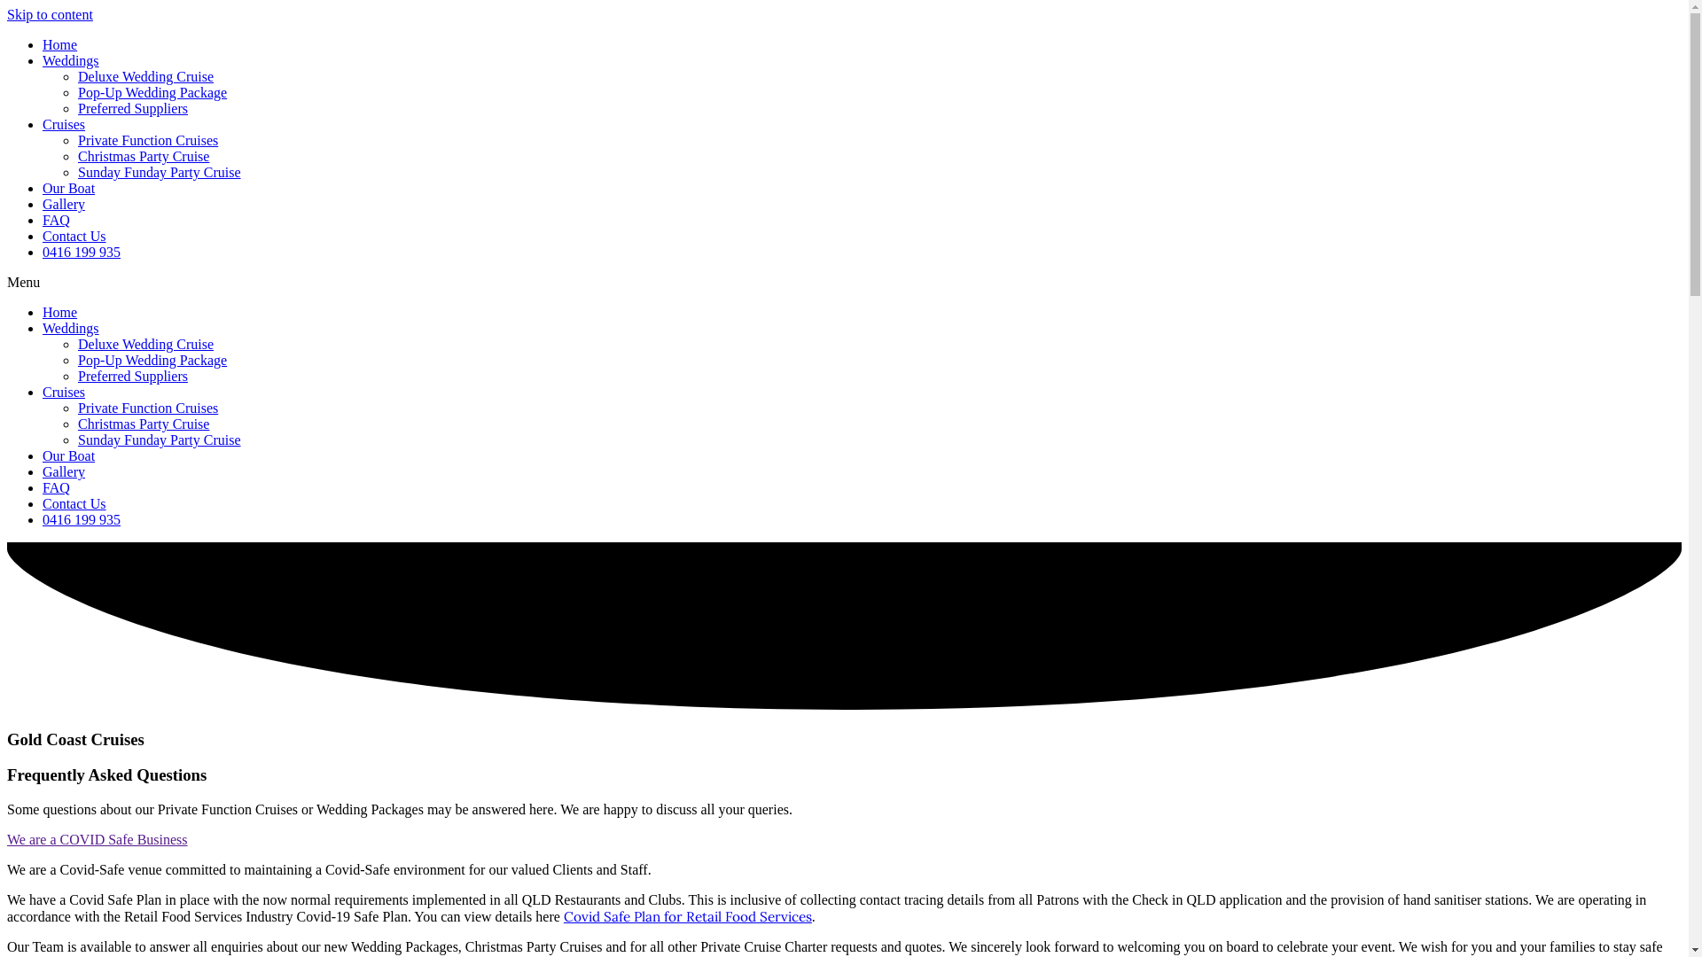 This screenshot has width=1702, height=957. What do you see at coordinates (133, 108) in the screenshot?
I see `Preferred Suppliers` at bounding box center [133, 108].